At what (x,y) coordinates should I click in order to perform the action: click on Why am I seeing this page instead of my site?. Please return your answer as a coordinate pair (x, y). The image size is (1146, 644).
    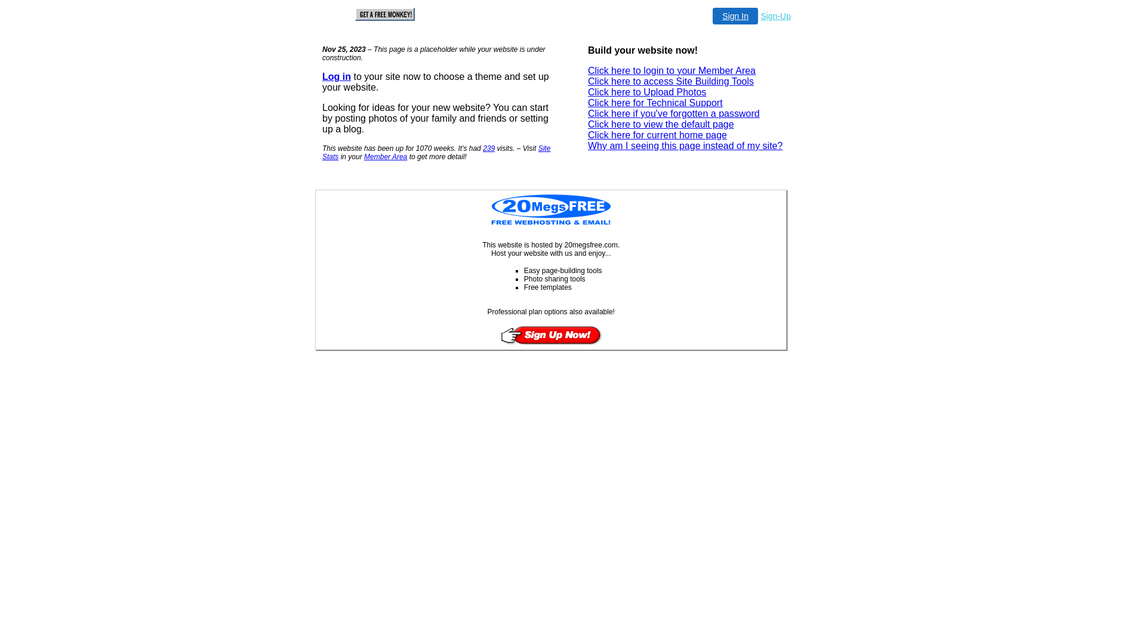
    Looking at the image, I should click on (685, 145).